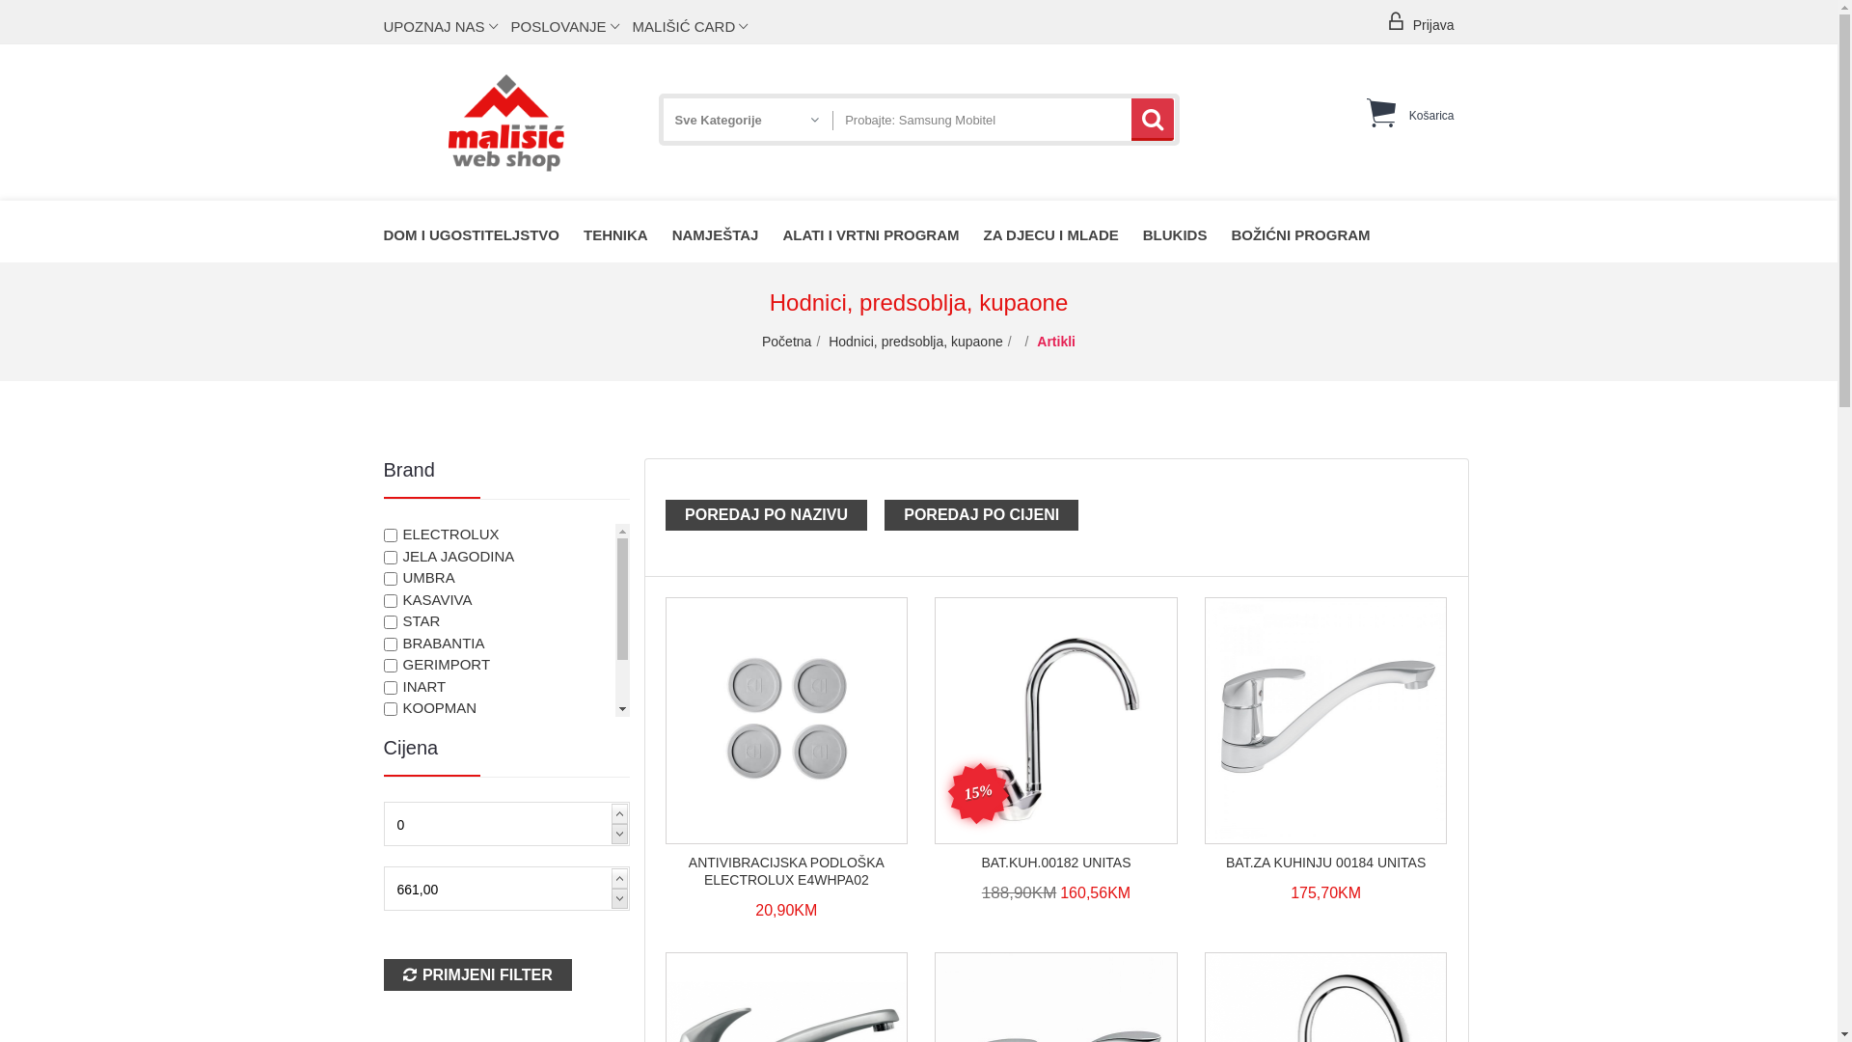 The image size is (1852, 1042). What do you see at coordinates (1420, 17) in the screenshot?
I see `Prijava` at bounding box center [1420, 17].